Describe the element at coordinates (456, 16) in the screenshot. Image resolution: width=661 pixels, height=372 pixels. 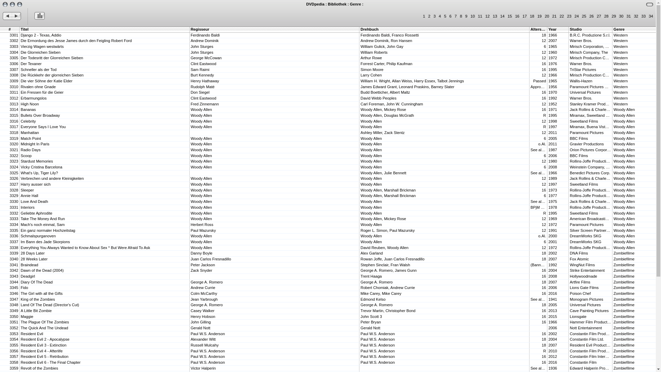
I see `7` at that location.